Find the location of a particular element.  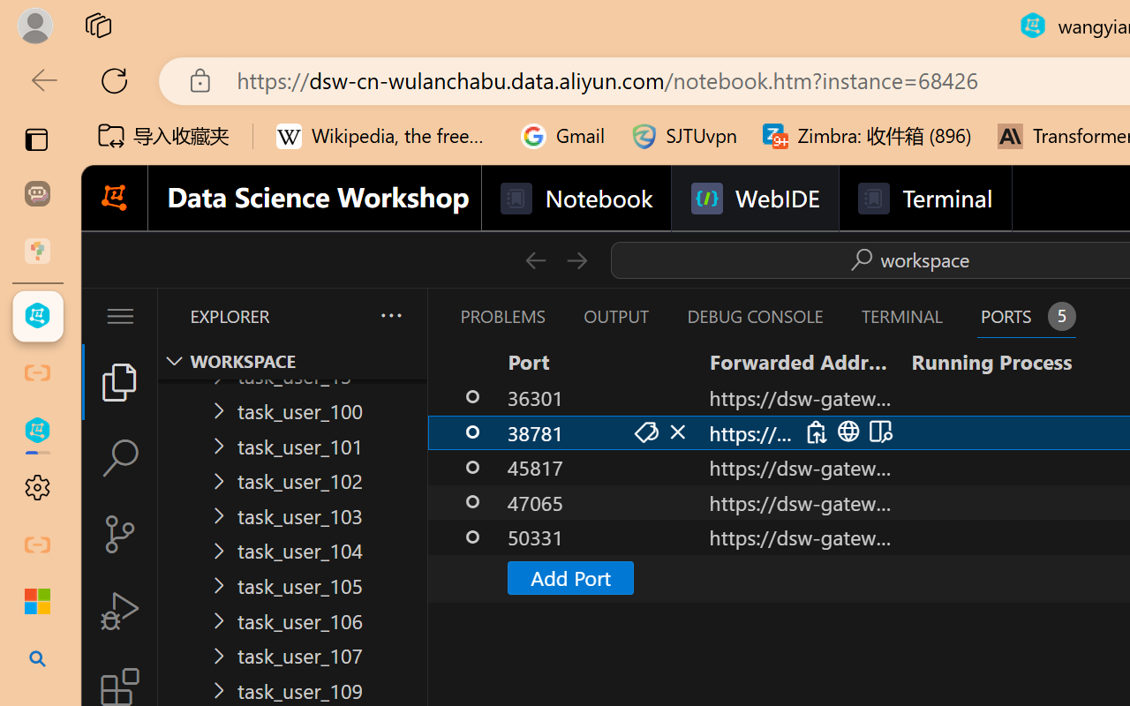

wangyian_webcrawler - DSW is located at coordinates (37, 431).